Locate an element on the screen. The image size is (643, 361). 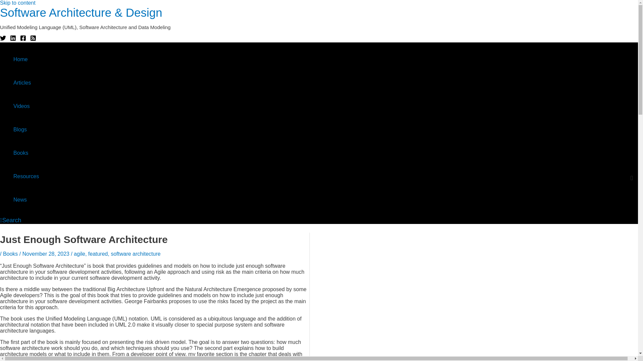
Skip to content is located at coordinates (17, 3).